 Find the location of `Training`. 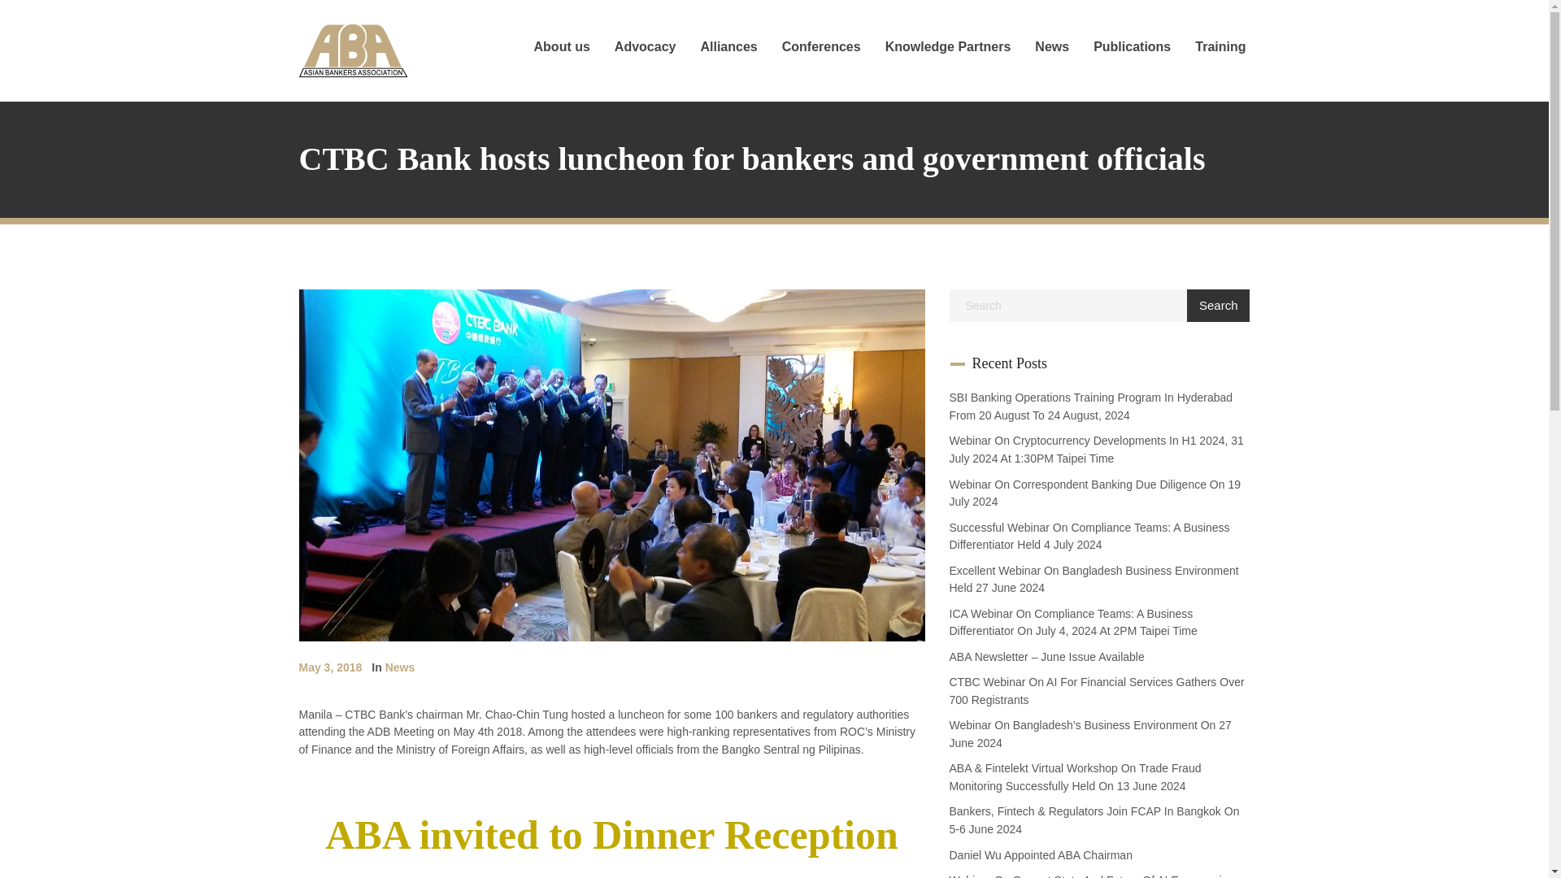

Training is located at coordinates (1220, 47).